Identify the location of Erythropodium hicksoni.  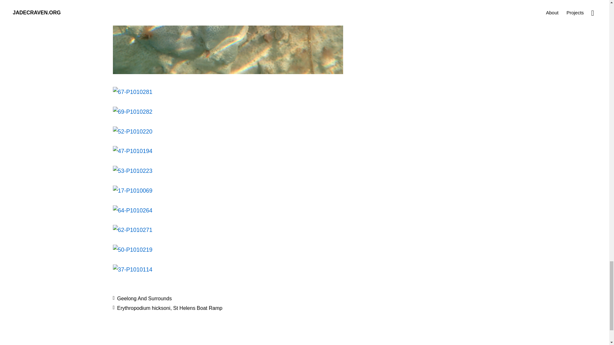
(143, 308).